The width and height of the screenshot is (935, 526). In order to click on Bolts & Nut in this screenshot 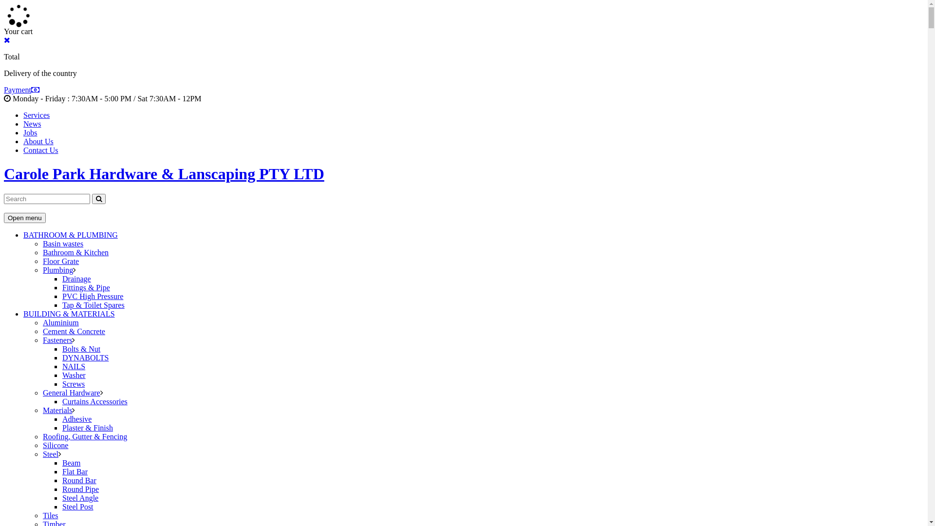, I will do `click(81, 349)`.